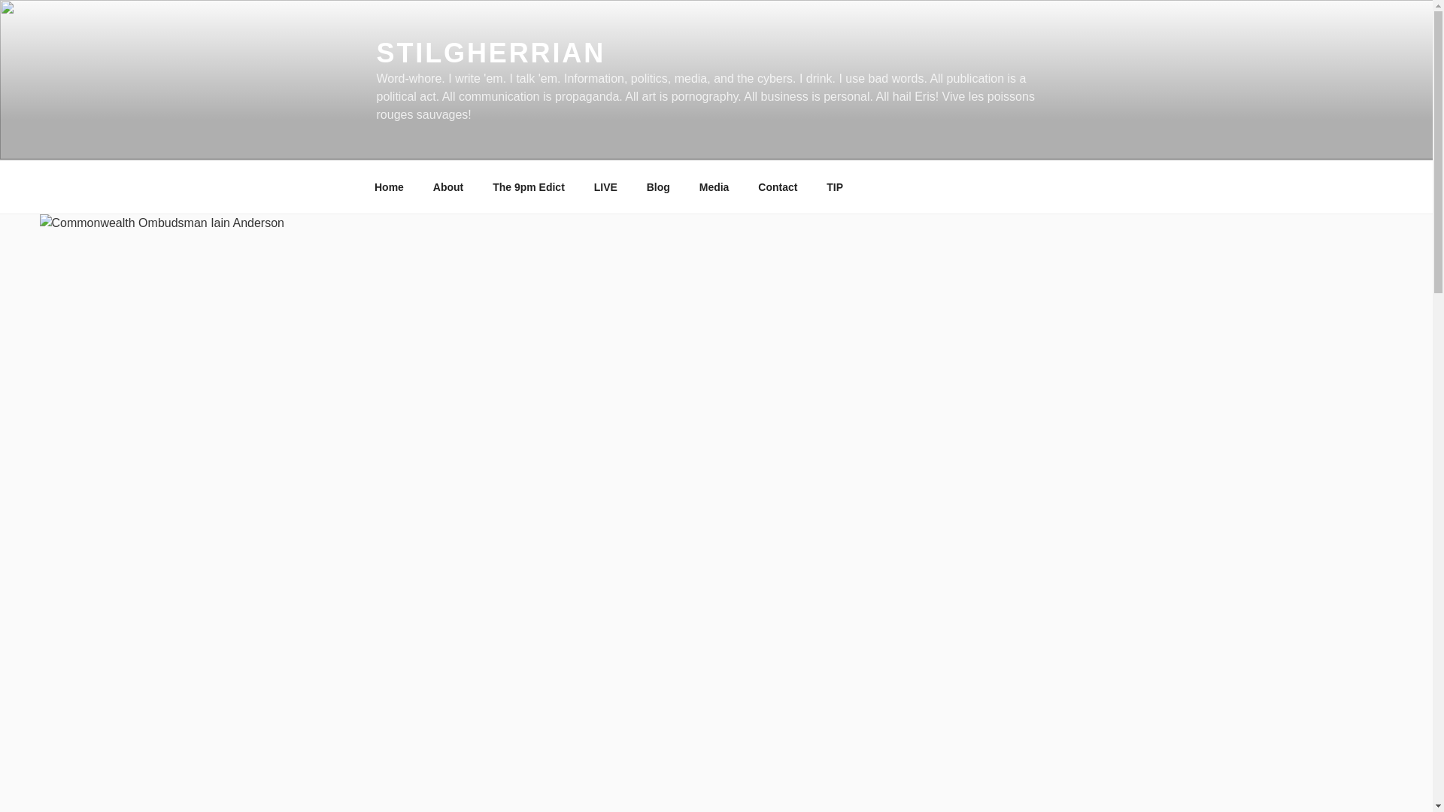  I want to click on About, so click(448, 186).